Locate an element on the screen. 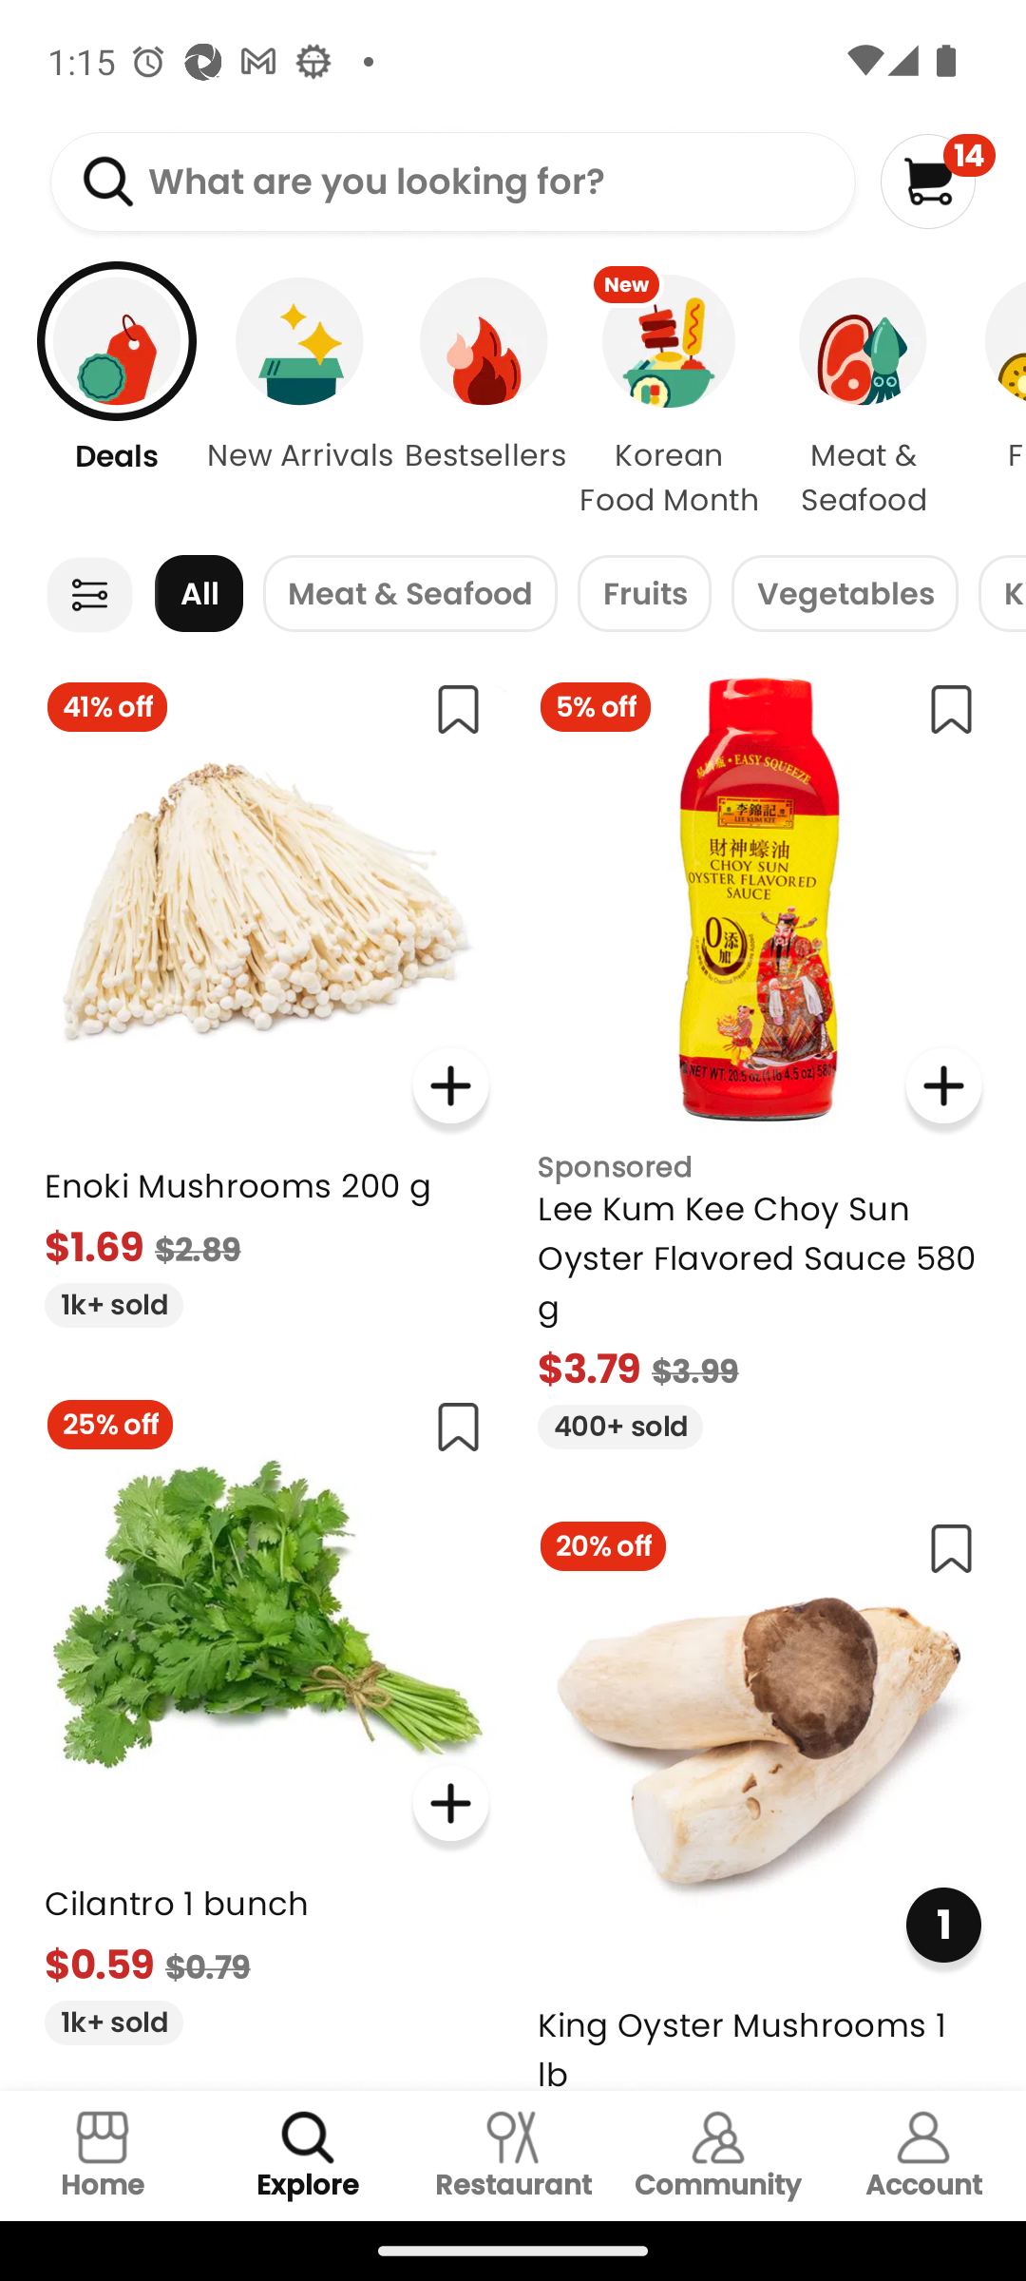 The image size is (1026, 2281). All is located at coordinates (199, 593).